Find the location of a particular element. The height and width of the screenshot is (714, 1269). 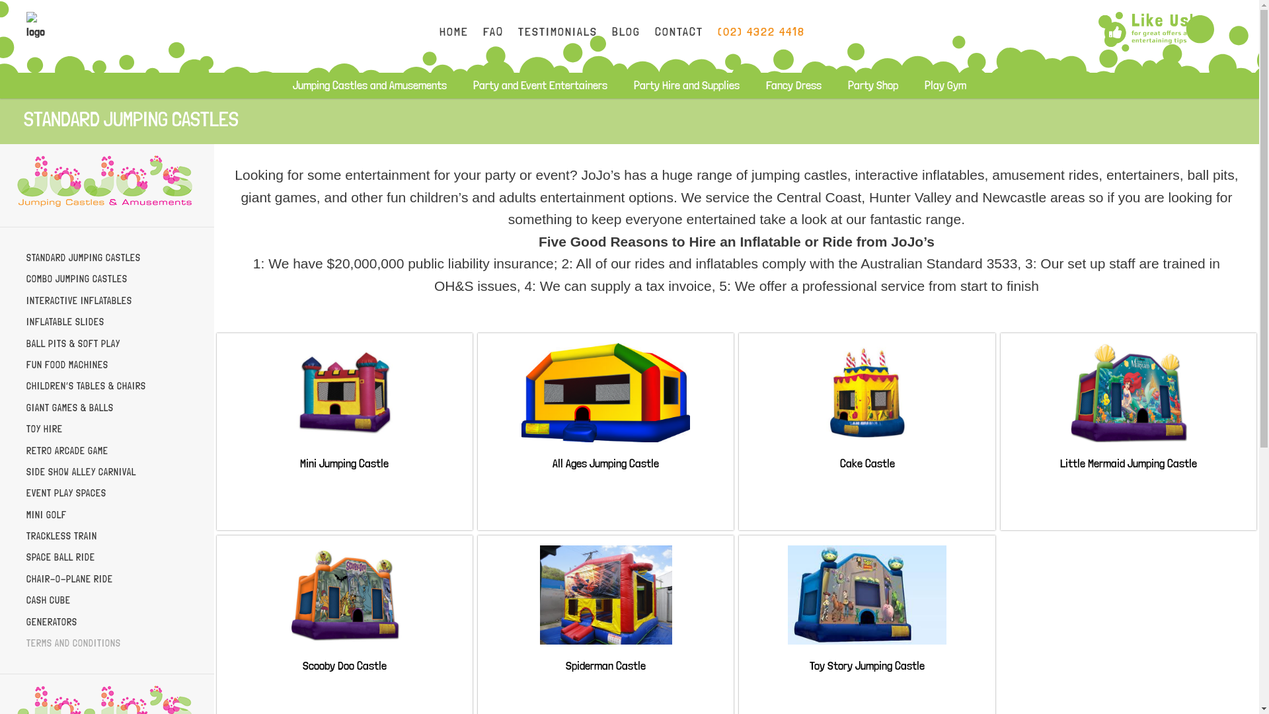

All Ages Jumping Castle is located at coordinates (605, 456).